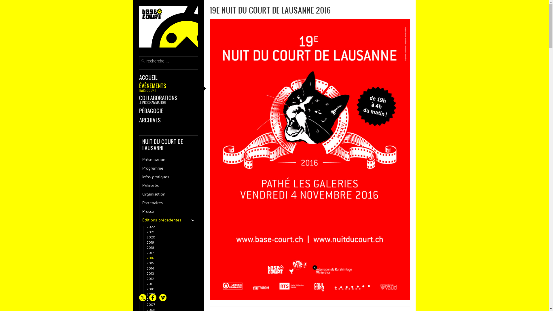 The height and width of the screenshot is (311, 553). What do you see at coordinates (171, 284) in the screenshot?
I see `2011` at bounding box center [171, 284].